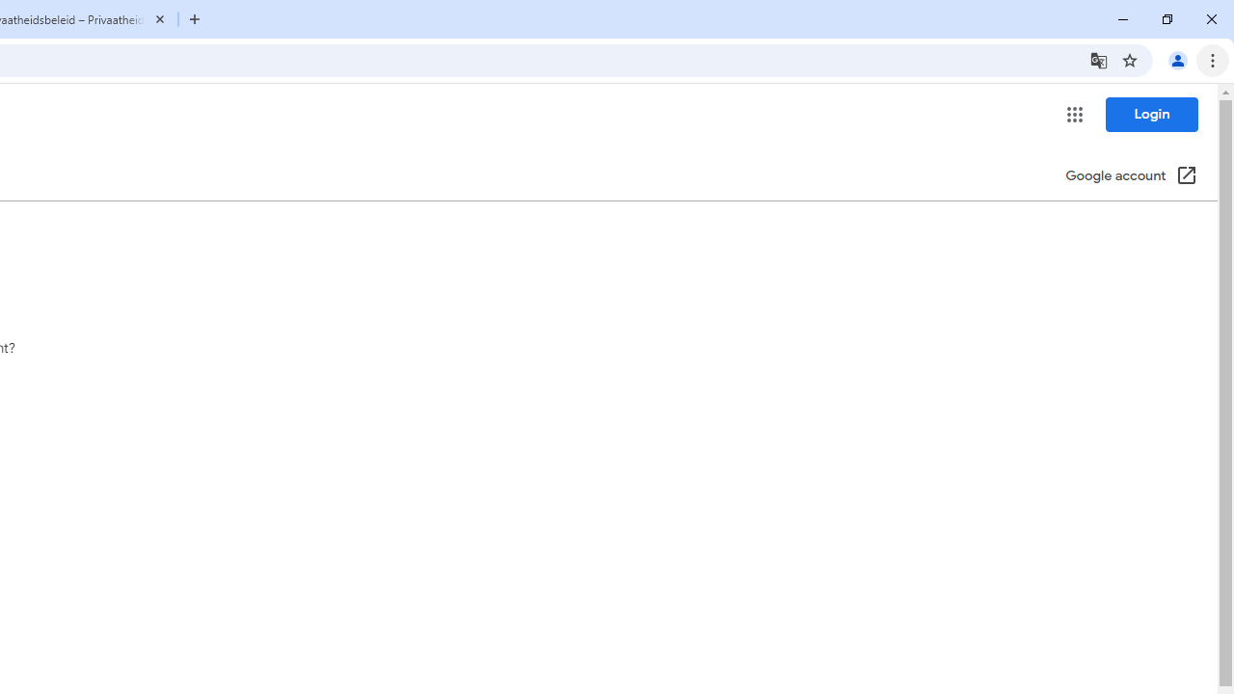 This screenshot has height=694, width=1234. What do you see at coordinates (160, 18) in the screenshot?
I see `Close` at bounding box center [160, 18].